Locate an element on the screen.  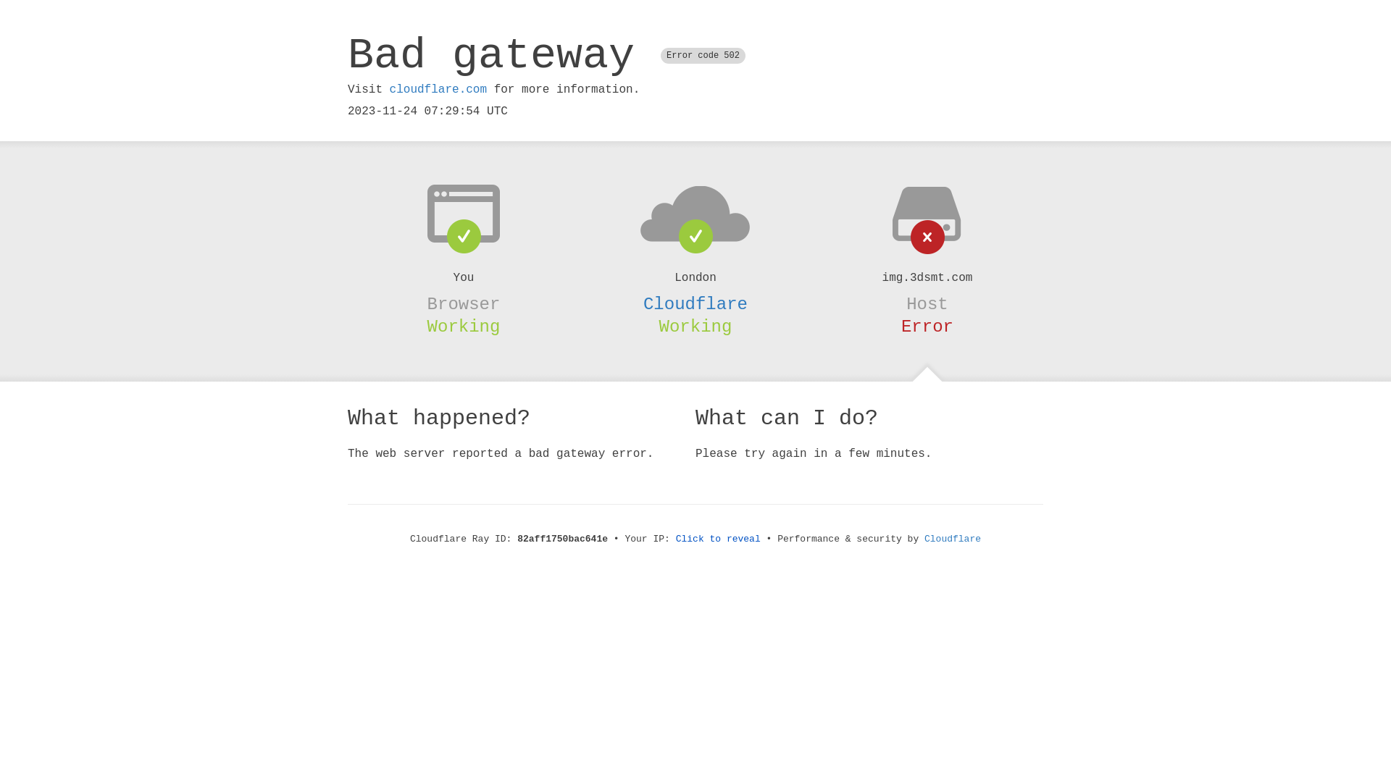
Cloudflare is located at coordinates (953, 539).